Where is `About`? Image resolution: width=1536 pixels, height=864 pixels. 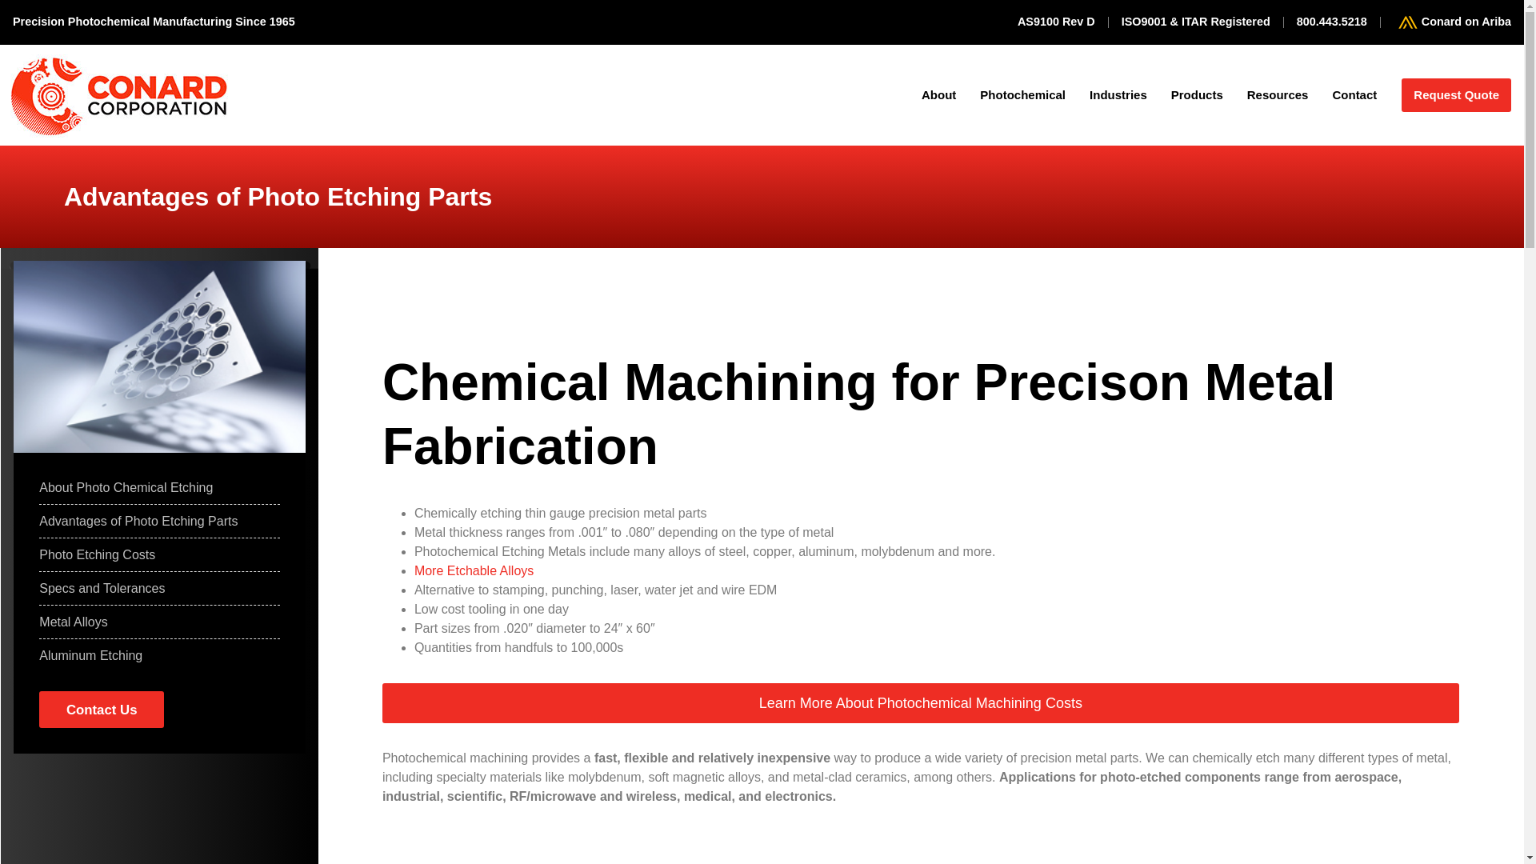
About is located at coordinates (938, 95).